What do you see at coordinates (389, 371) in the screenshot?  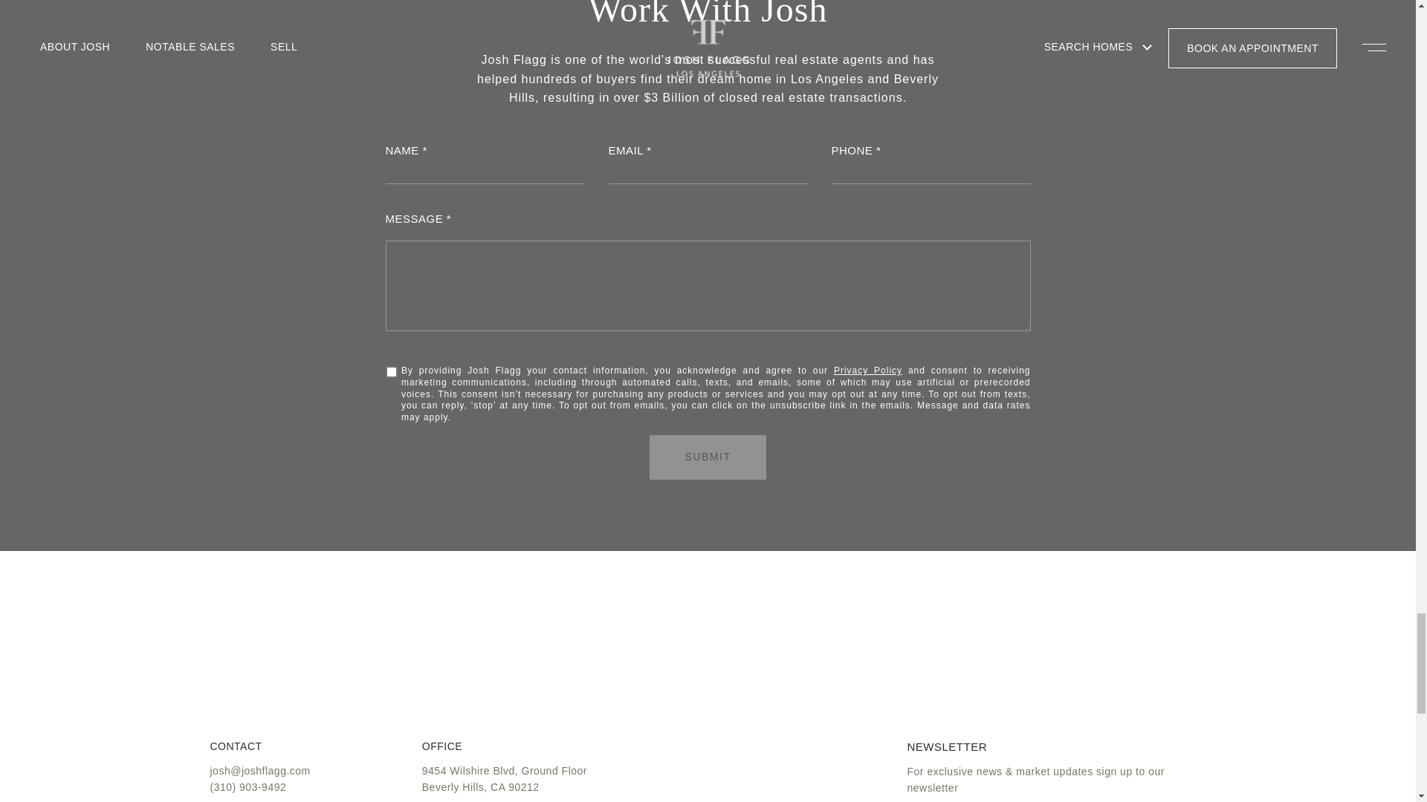 I see `on` at bounding box center [389, 371].